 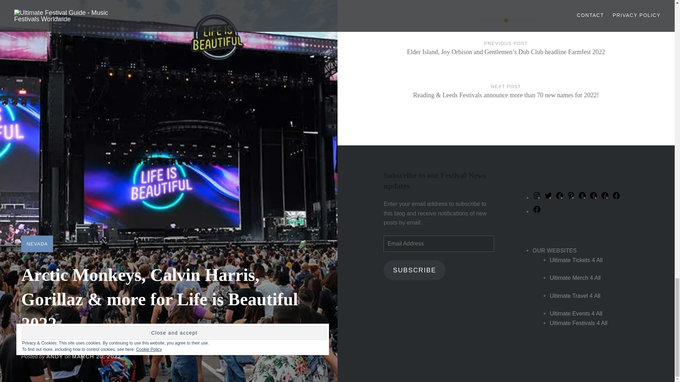 I want to click on Ultimate Tickets 4 All, so click(x=576, y=260).